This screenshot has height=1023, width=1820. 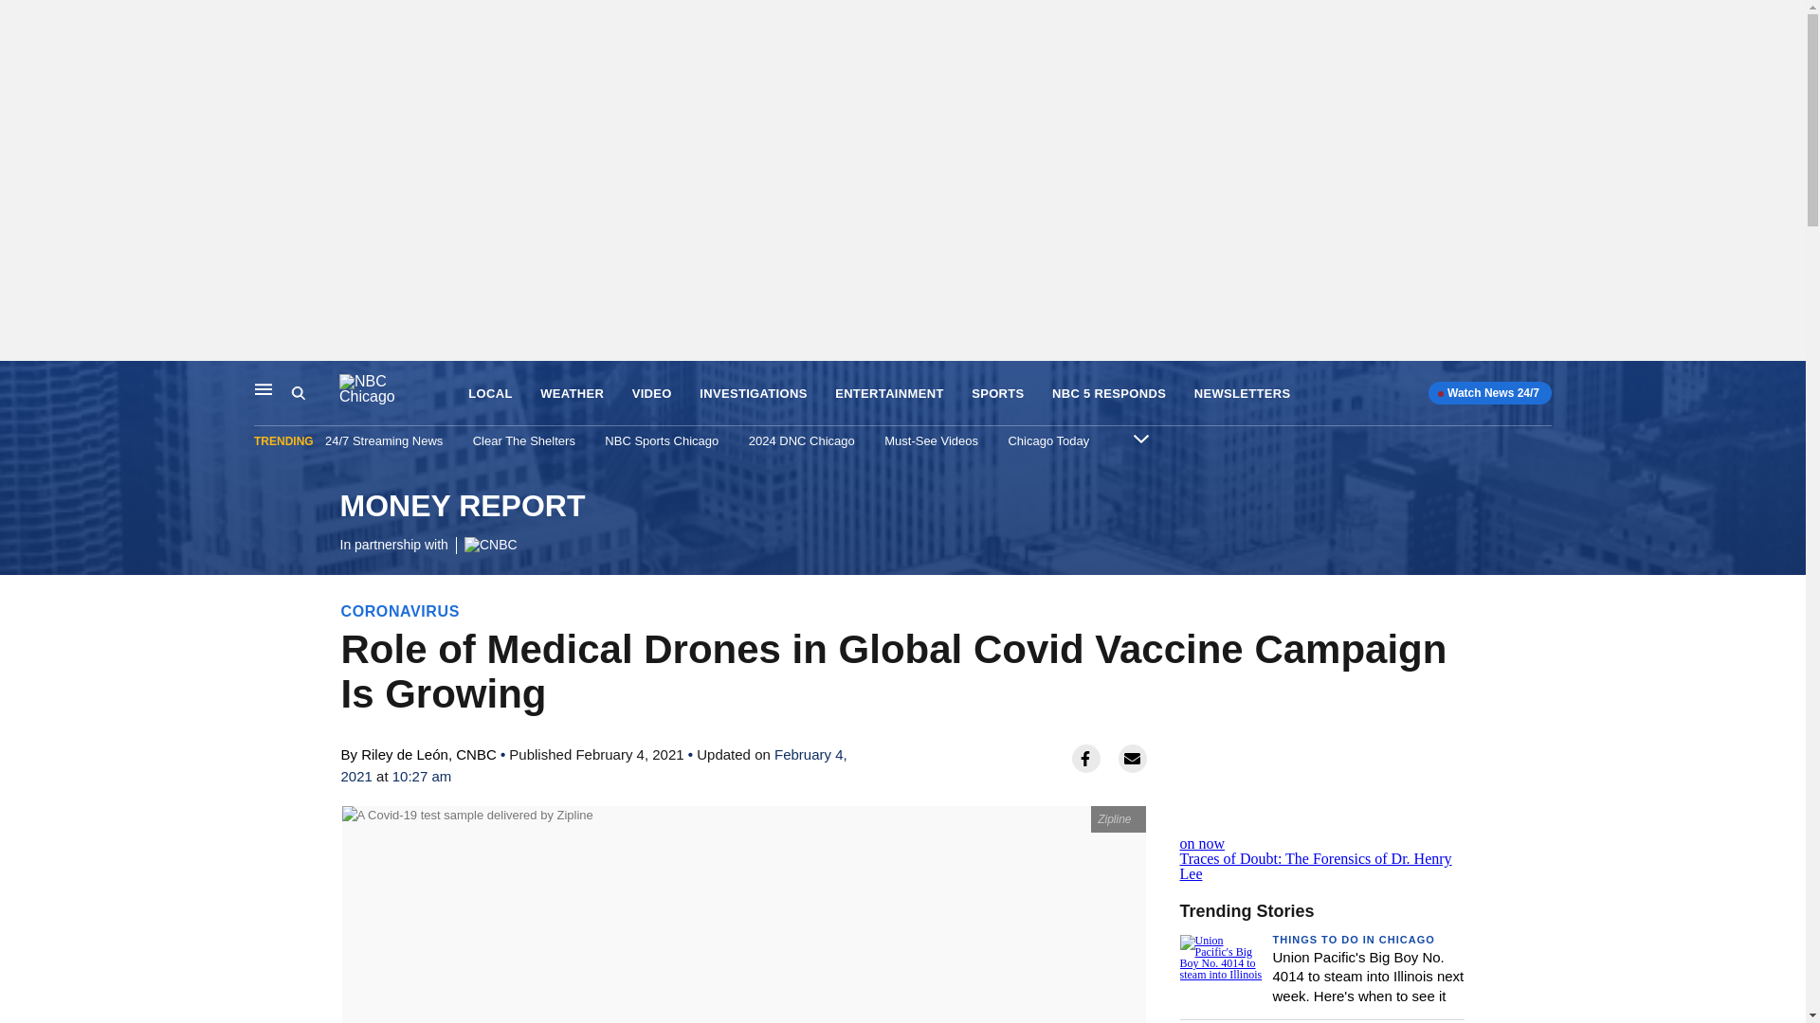 I want to click on SPORTS, so click(x=264, y=388).